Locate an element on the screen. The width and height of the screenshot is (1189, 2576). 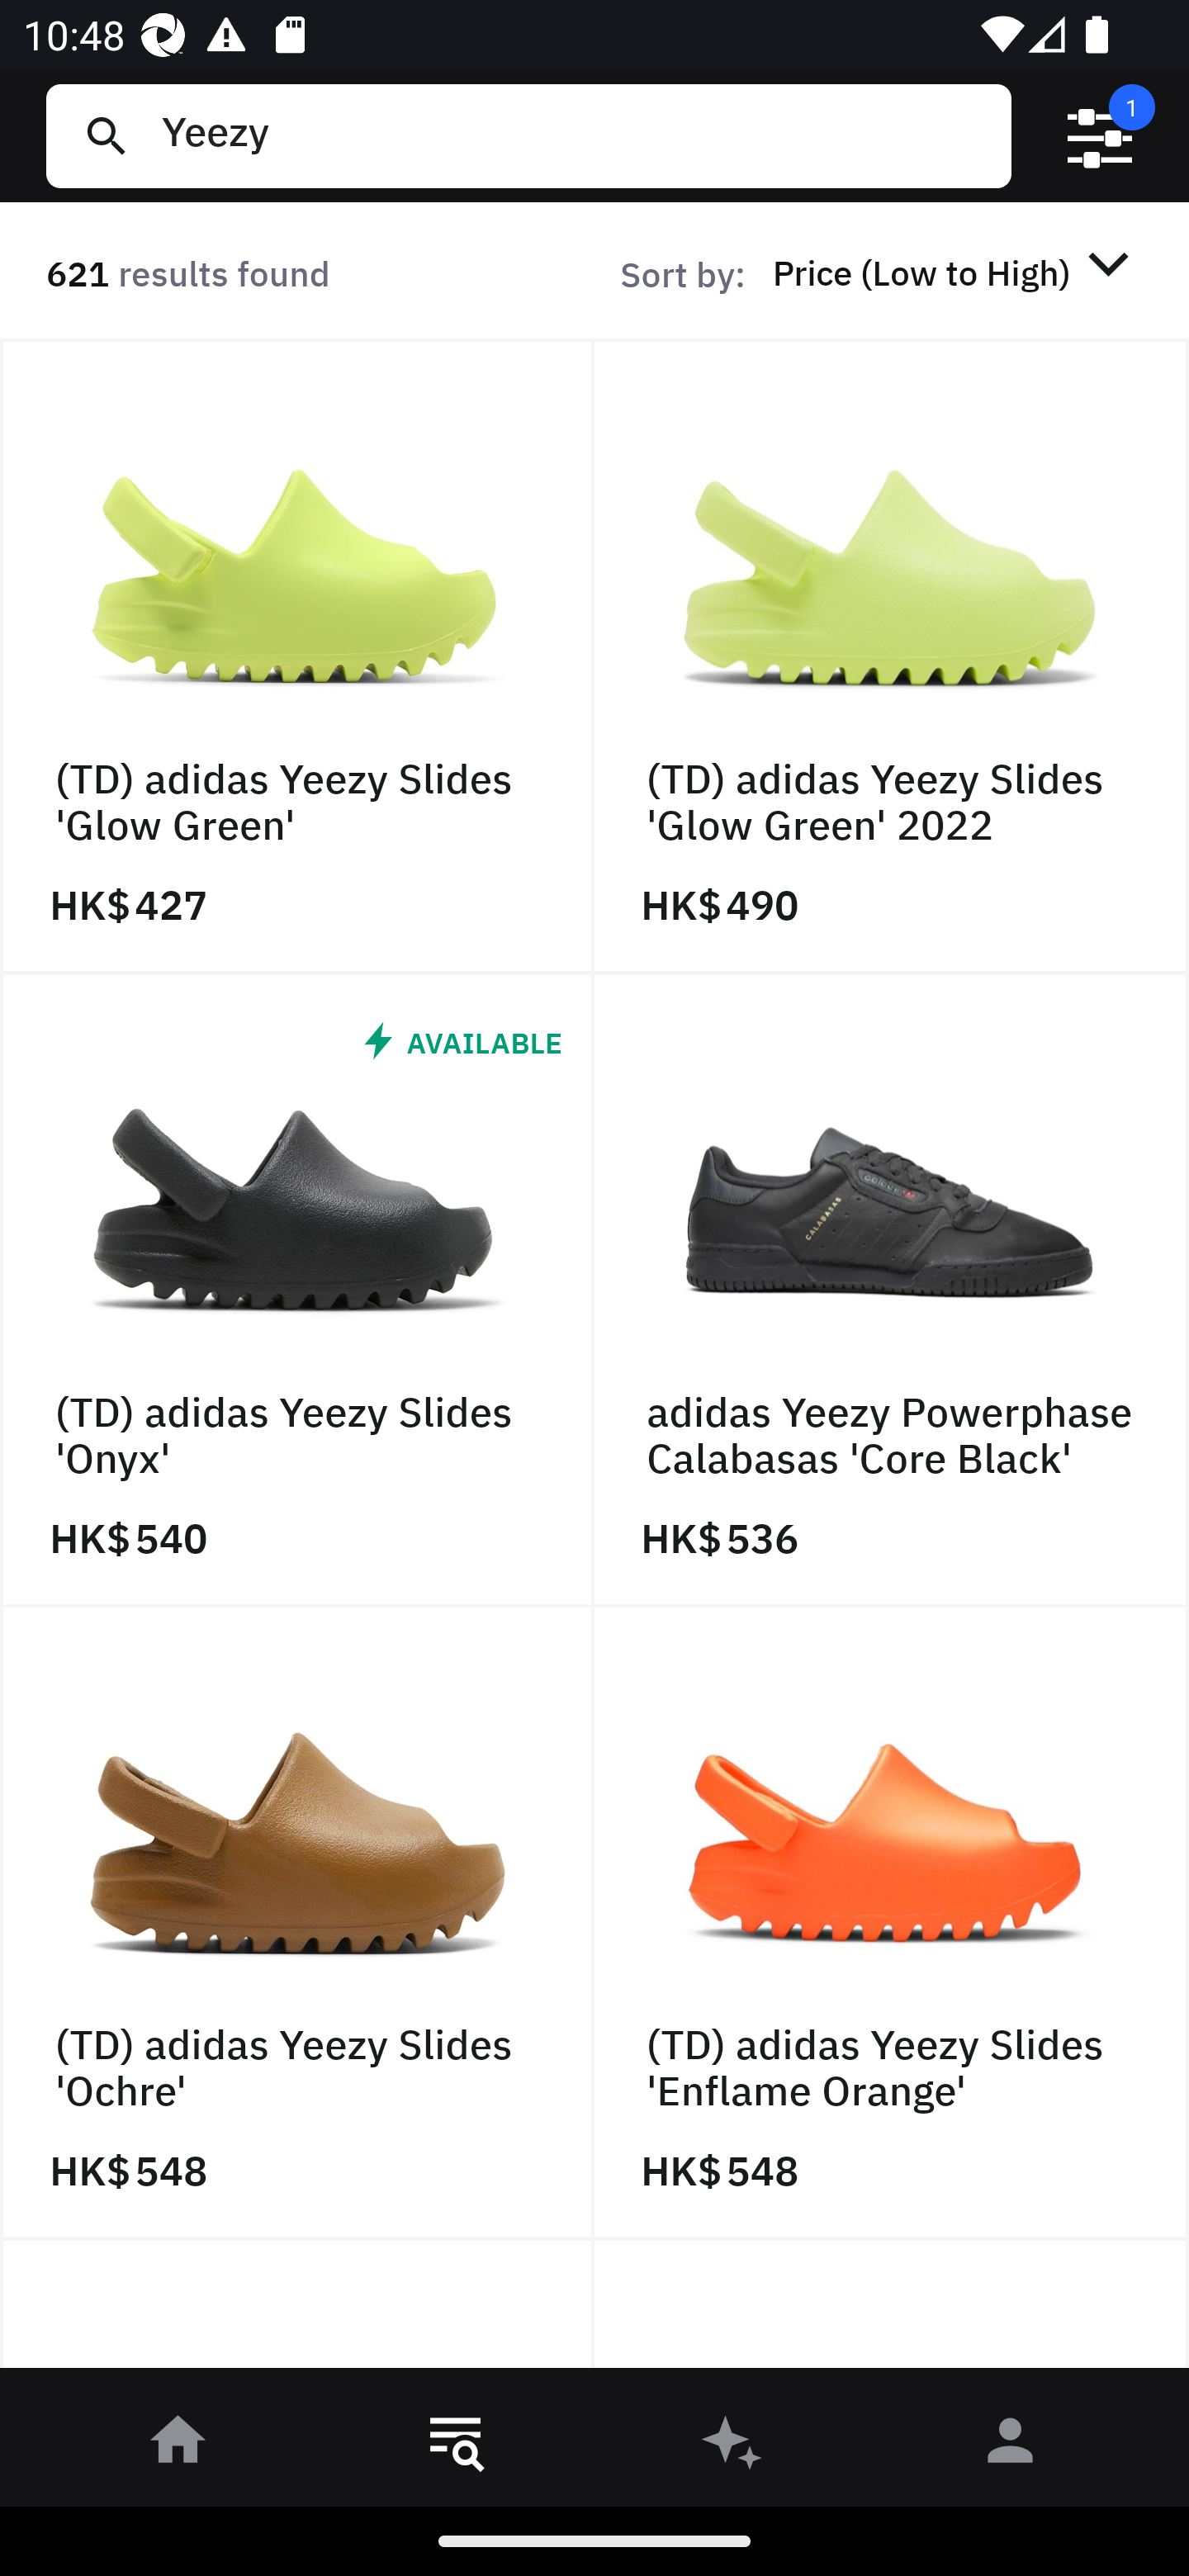
(TD) adidas Yeezy Slides 'Enflame Orange' HK$ 548 is located at coordinates (892, 1924).